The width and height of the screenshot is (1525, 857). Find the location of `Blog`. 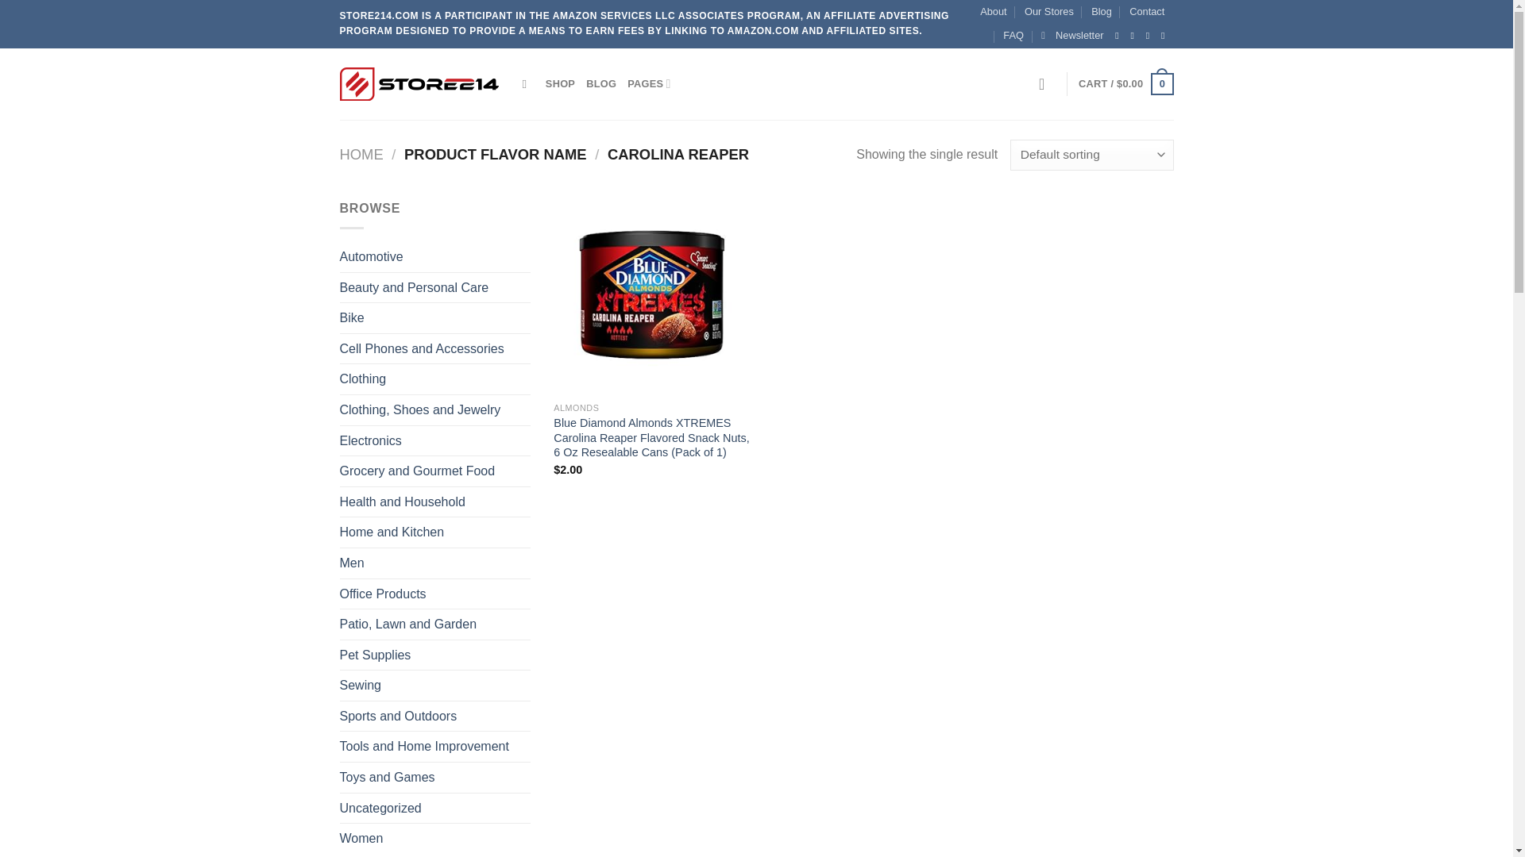

Blog is located at coordinates (1101, 12).